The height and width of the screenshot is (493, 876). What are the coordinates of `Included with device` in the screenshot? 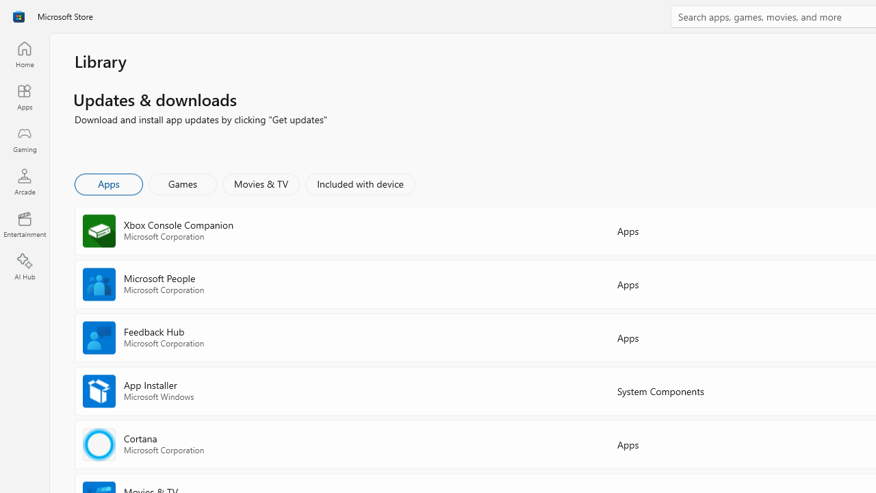 It's located at (359, 184).